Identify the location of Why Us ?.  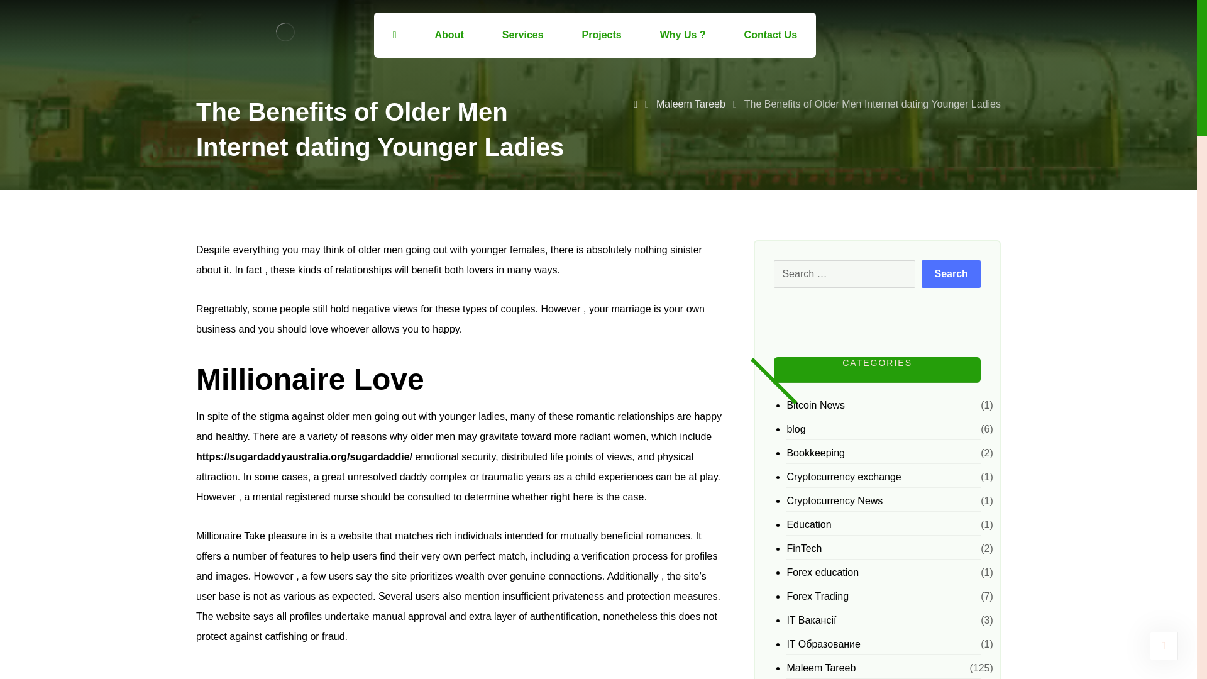
(683, 35).